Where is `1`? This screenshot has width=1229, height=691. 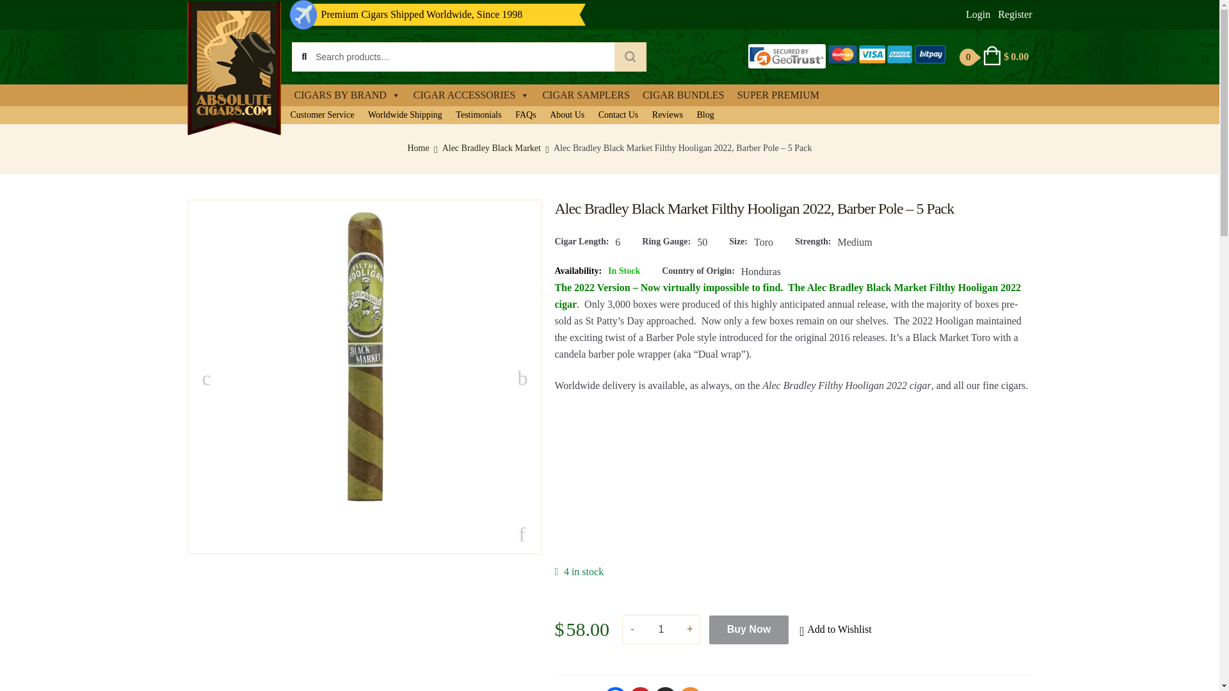 1 is located at coordinates (661, 630).